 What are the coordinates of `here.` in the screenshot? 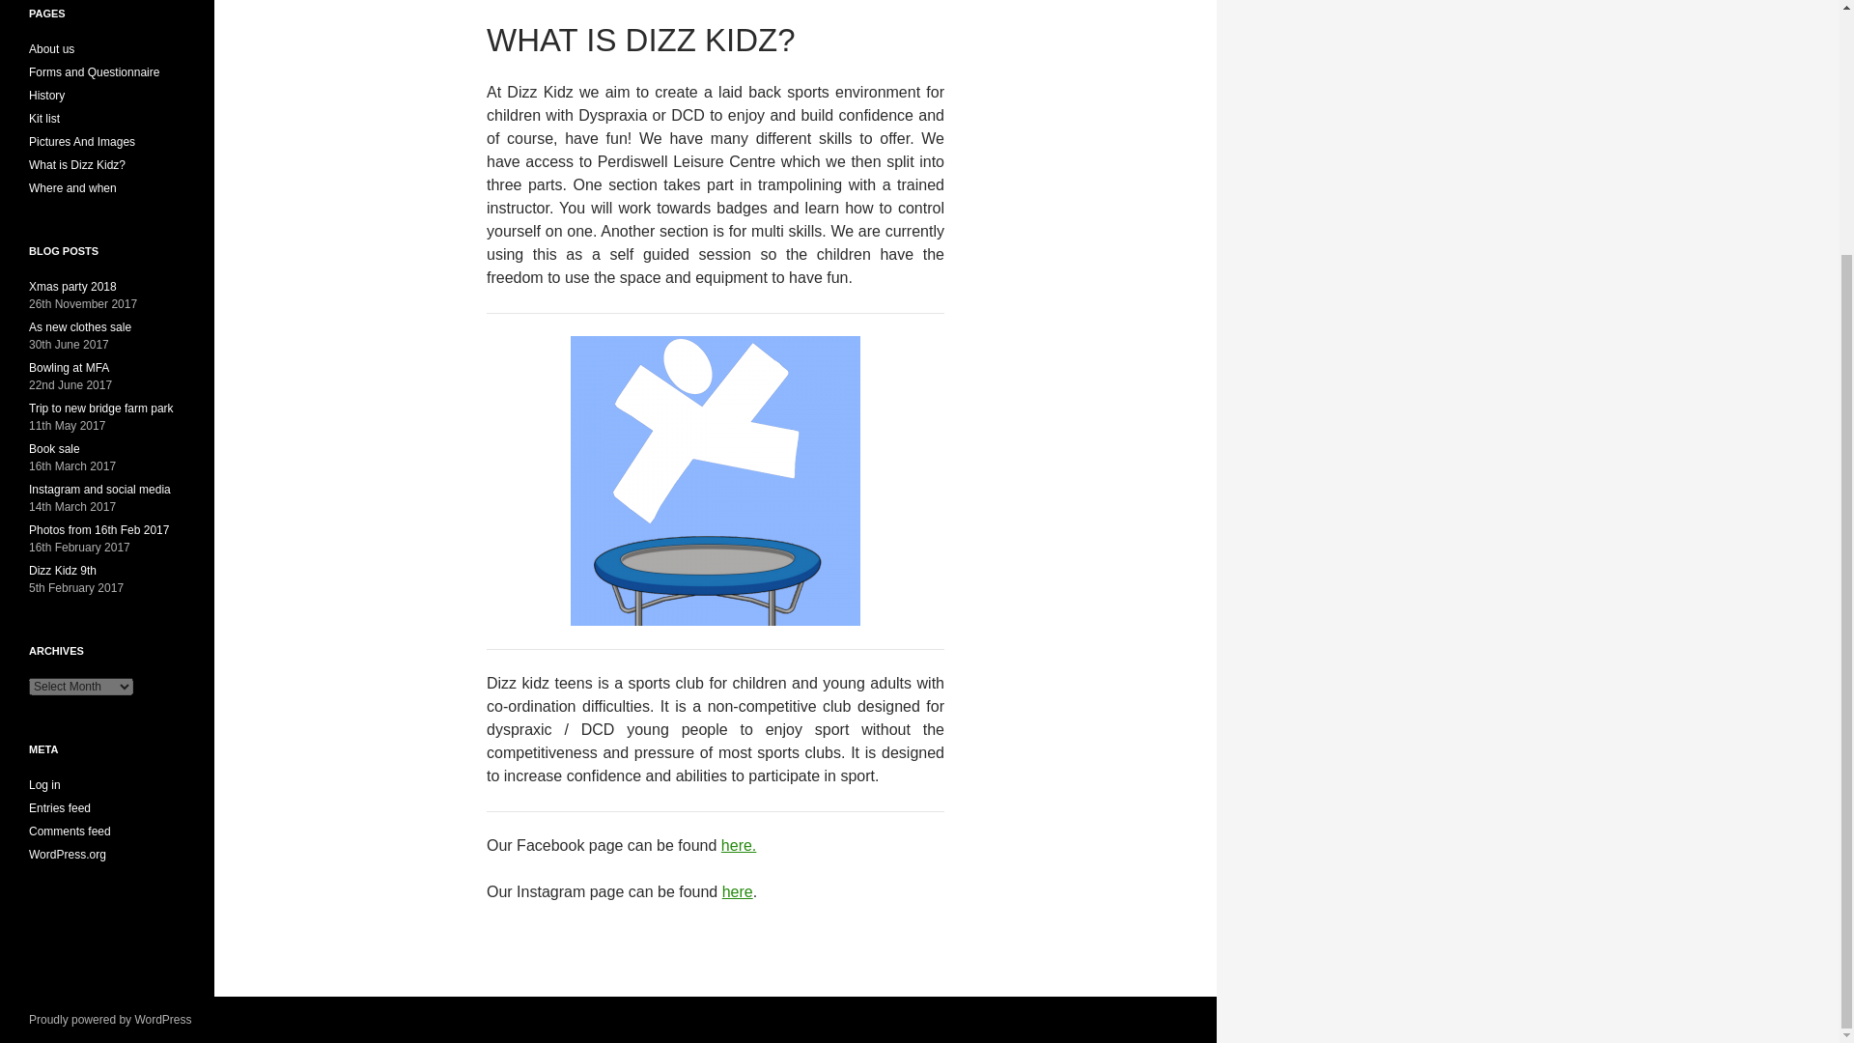 It's located at (738, 846).